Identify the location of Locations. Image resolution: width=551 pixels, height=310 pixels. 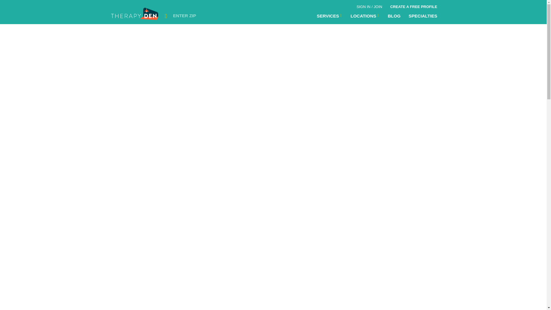
(365, 16).